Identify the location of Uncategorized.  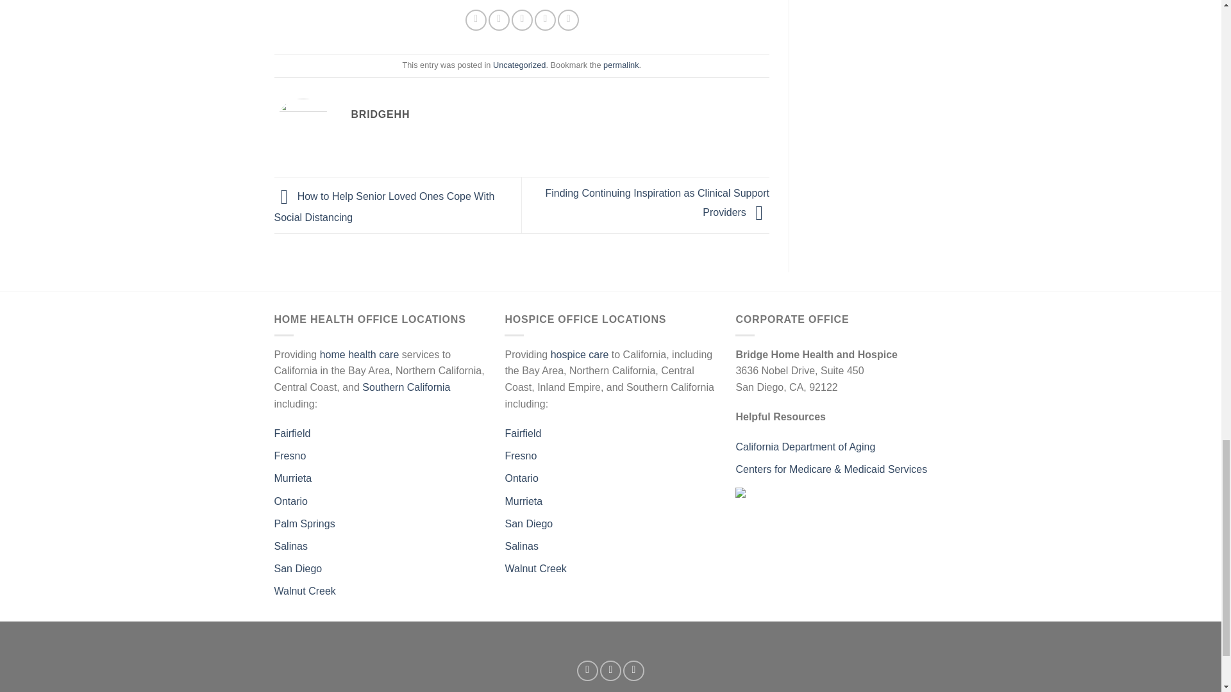
(519, 65).